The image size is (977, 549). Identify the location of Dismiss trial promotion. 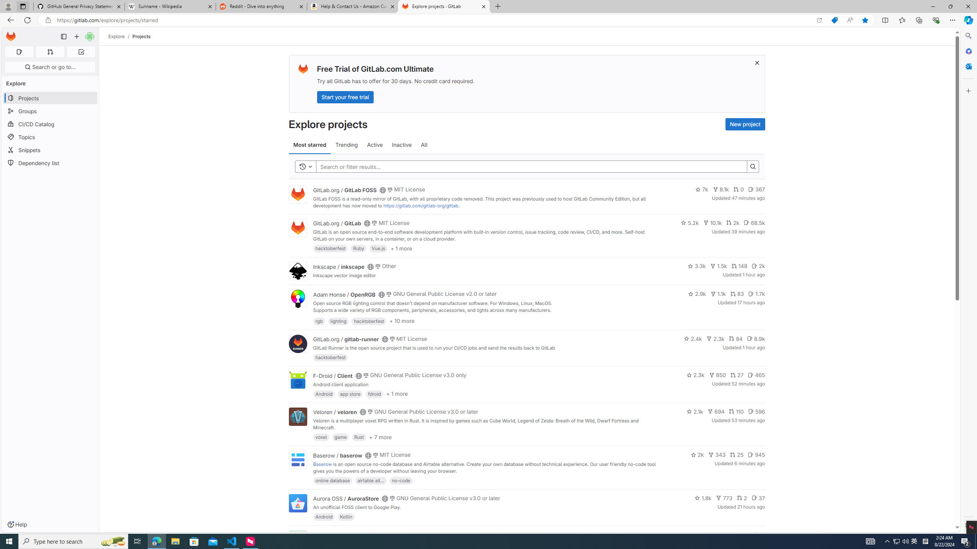
(757, 63).